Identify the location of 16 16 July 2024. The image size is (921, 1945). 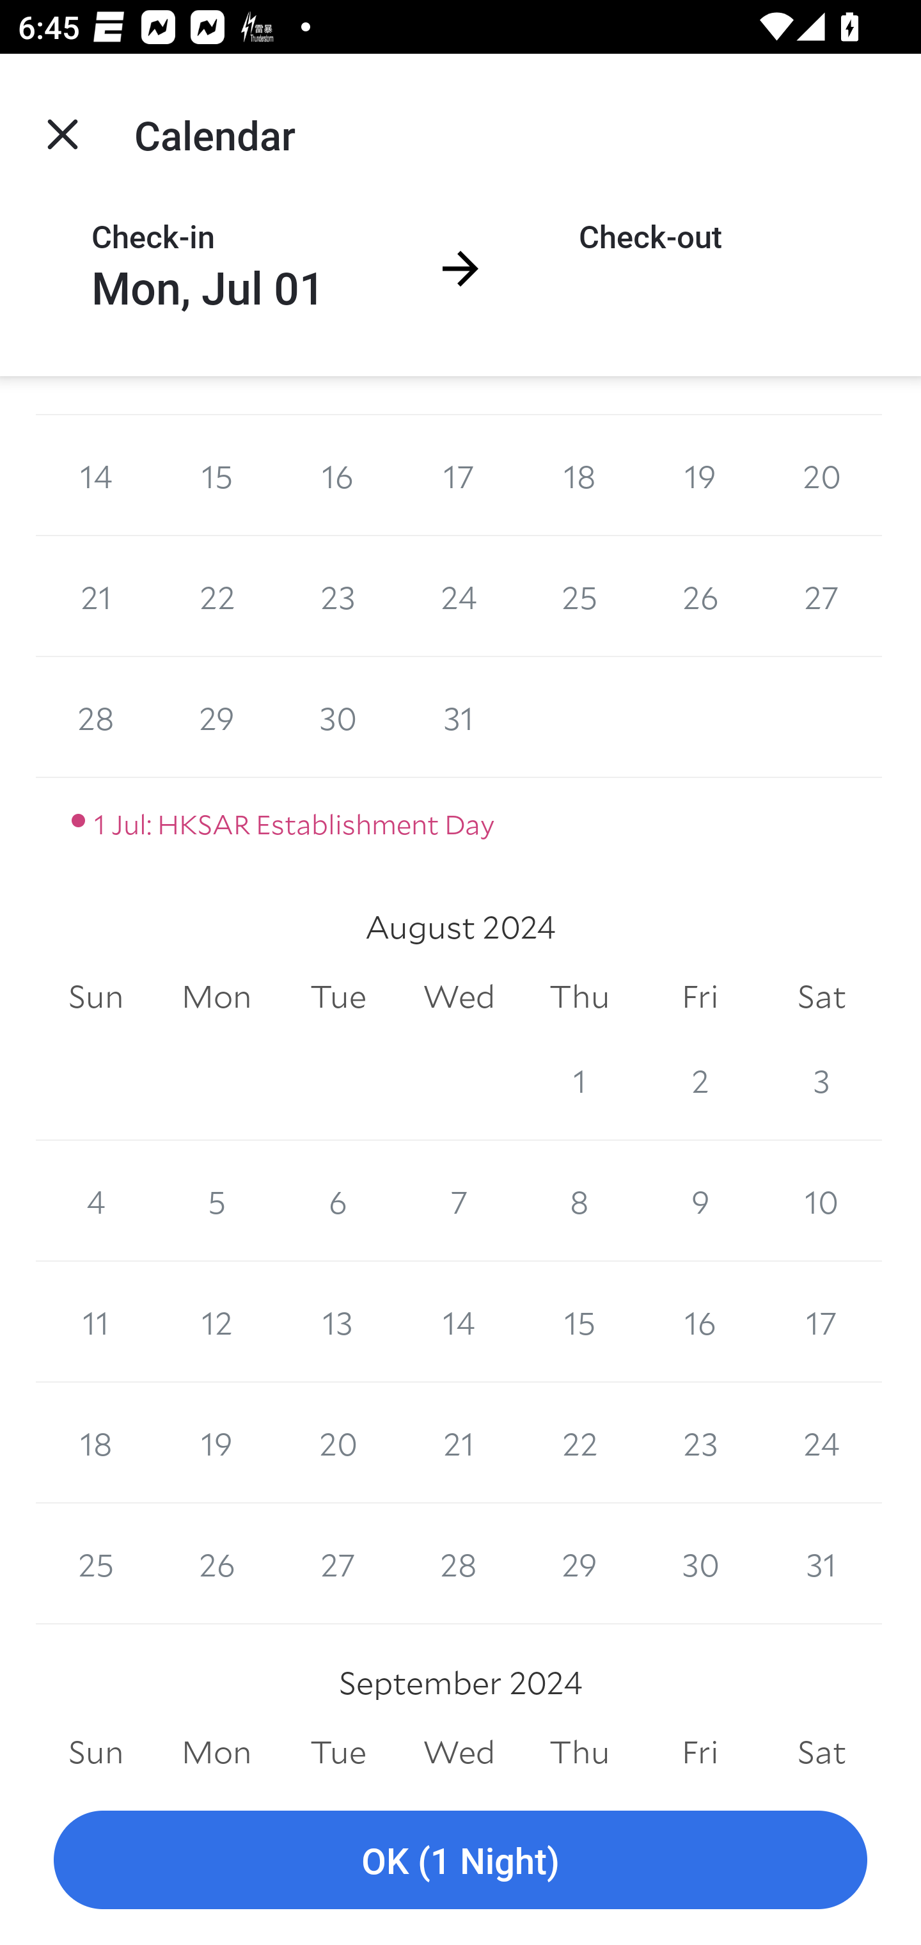
(338, 475).